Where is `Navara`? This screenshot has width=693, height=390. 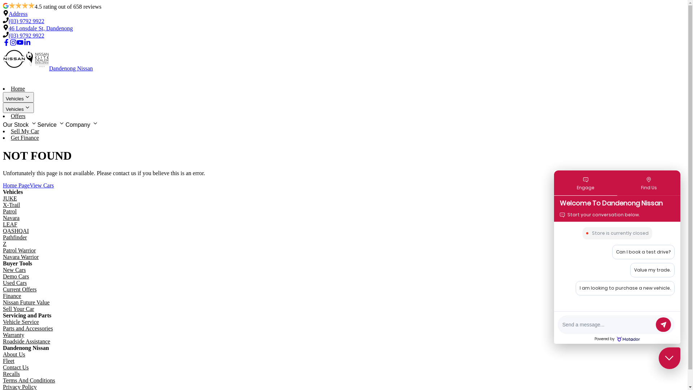 Navara is located at coordinates (11, 218).